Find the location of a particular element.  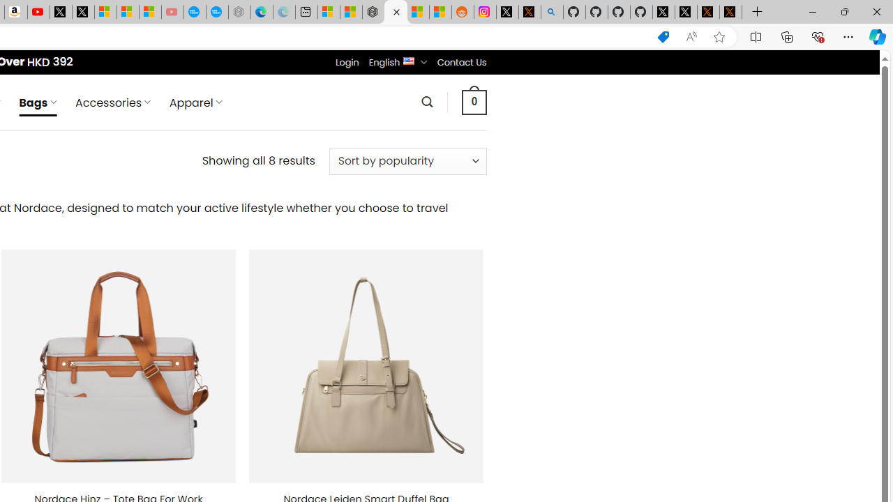

Shanghai, China Weather trends | Microsoft Weather is located at coordinates (440, 13).